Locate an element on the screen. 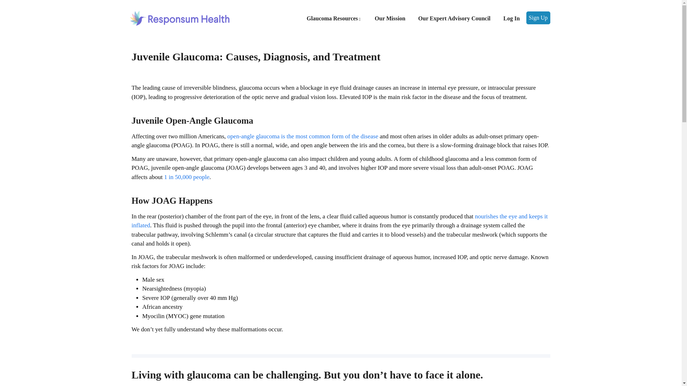  Glaucoma Resources is located at coordinates (334, 19).